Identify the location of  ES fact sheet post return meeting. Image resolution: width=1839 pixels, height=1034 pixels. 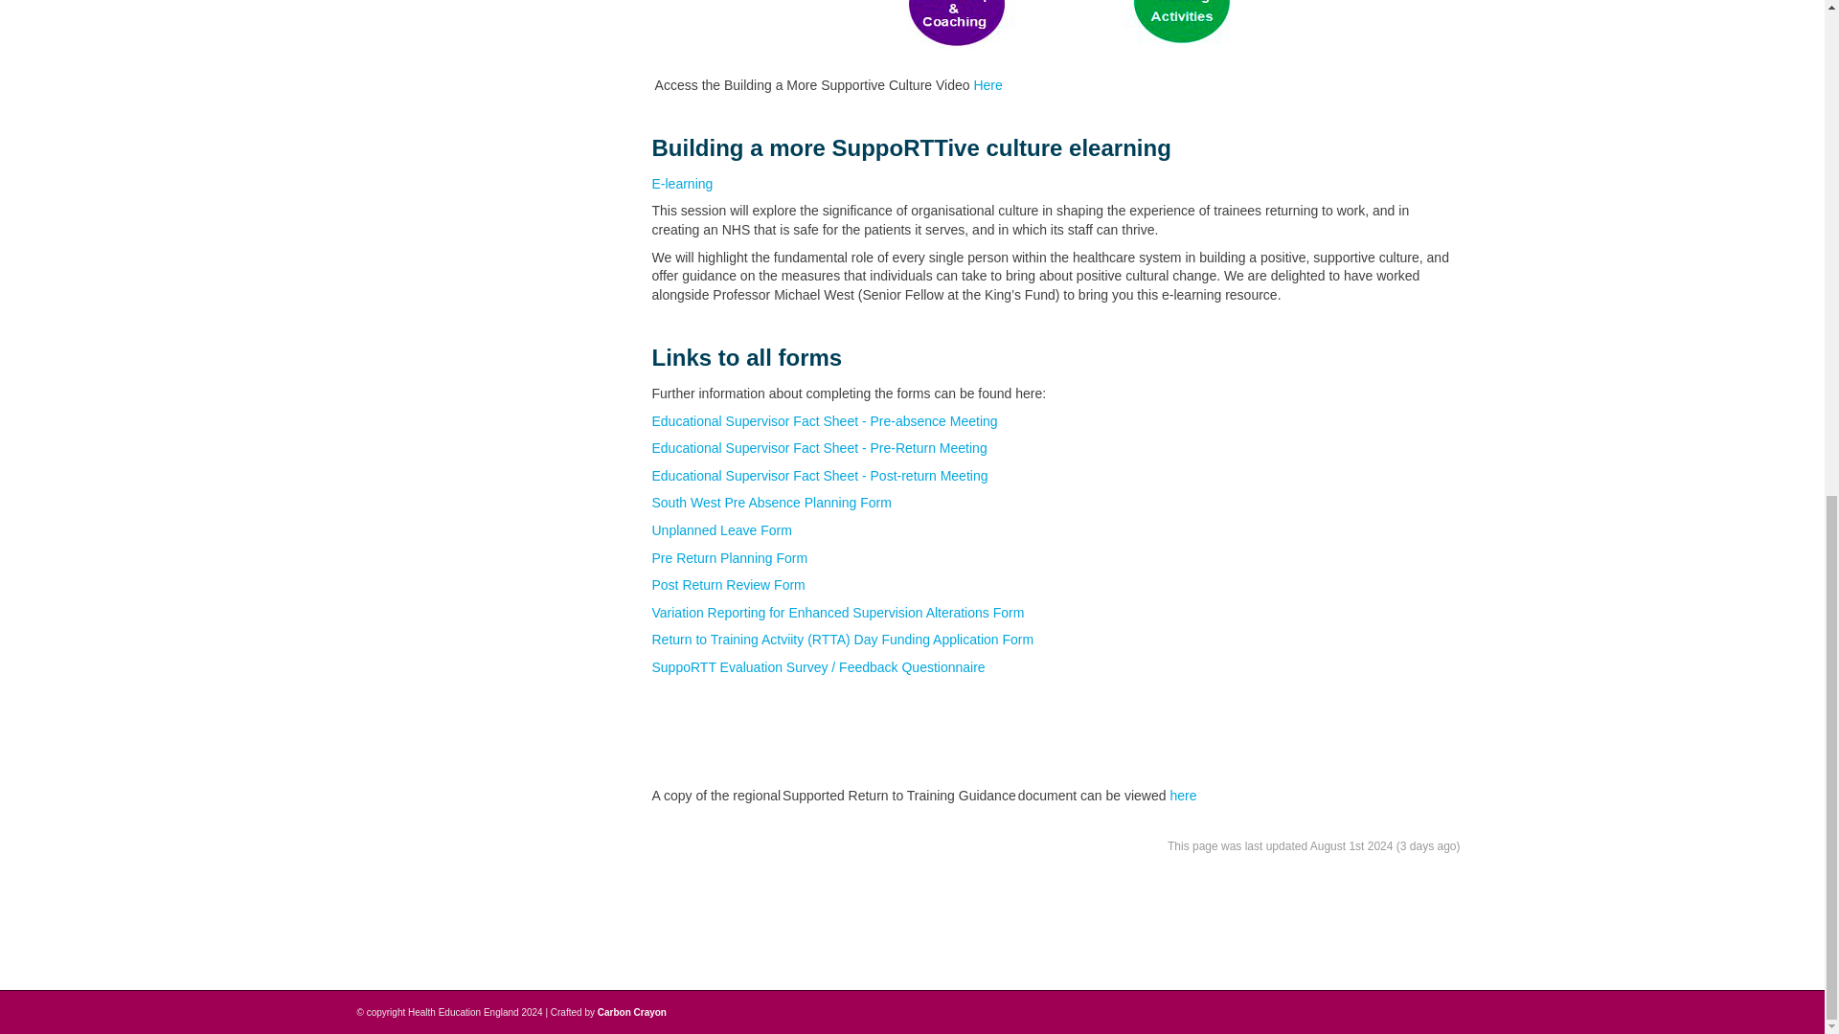
(819, 476).